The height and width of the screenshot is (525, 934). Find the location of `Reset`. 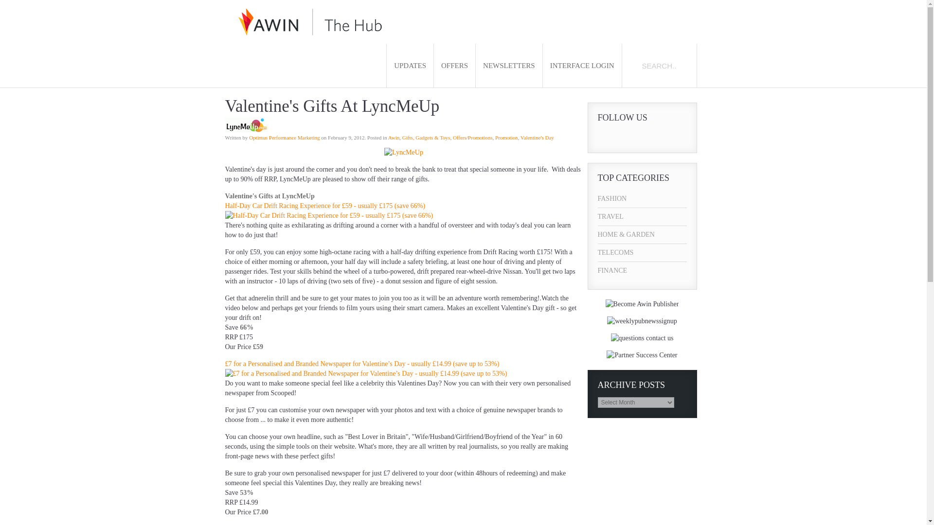

Reset is located at coordinates (2, 2).